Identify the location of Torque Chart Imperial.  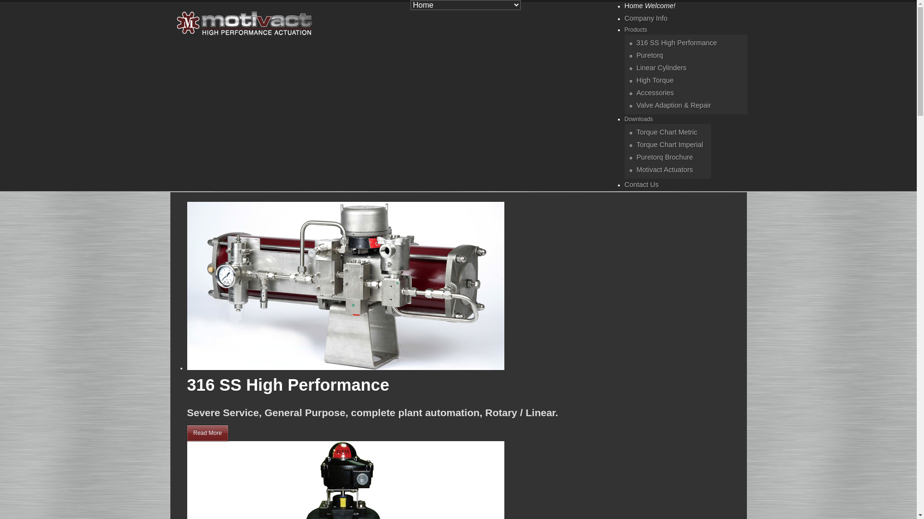
(669, 145).